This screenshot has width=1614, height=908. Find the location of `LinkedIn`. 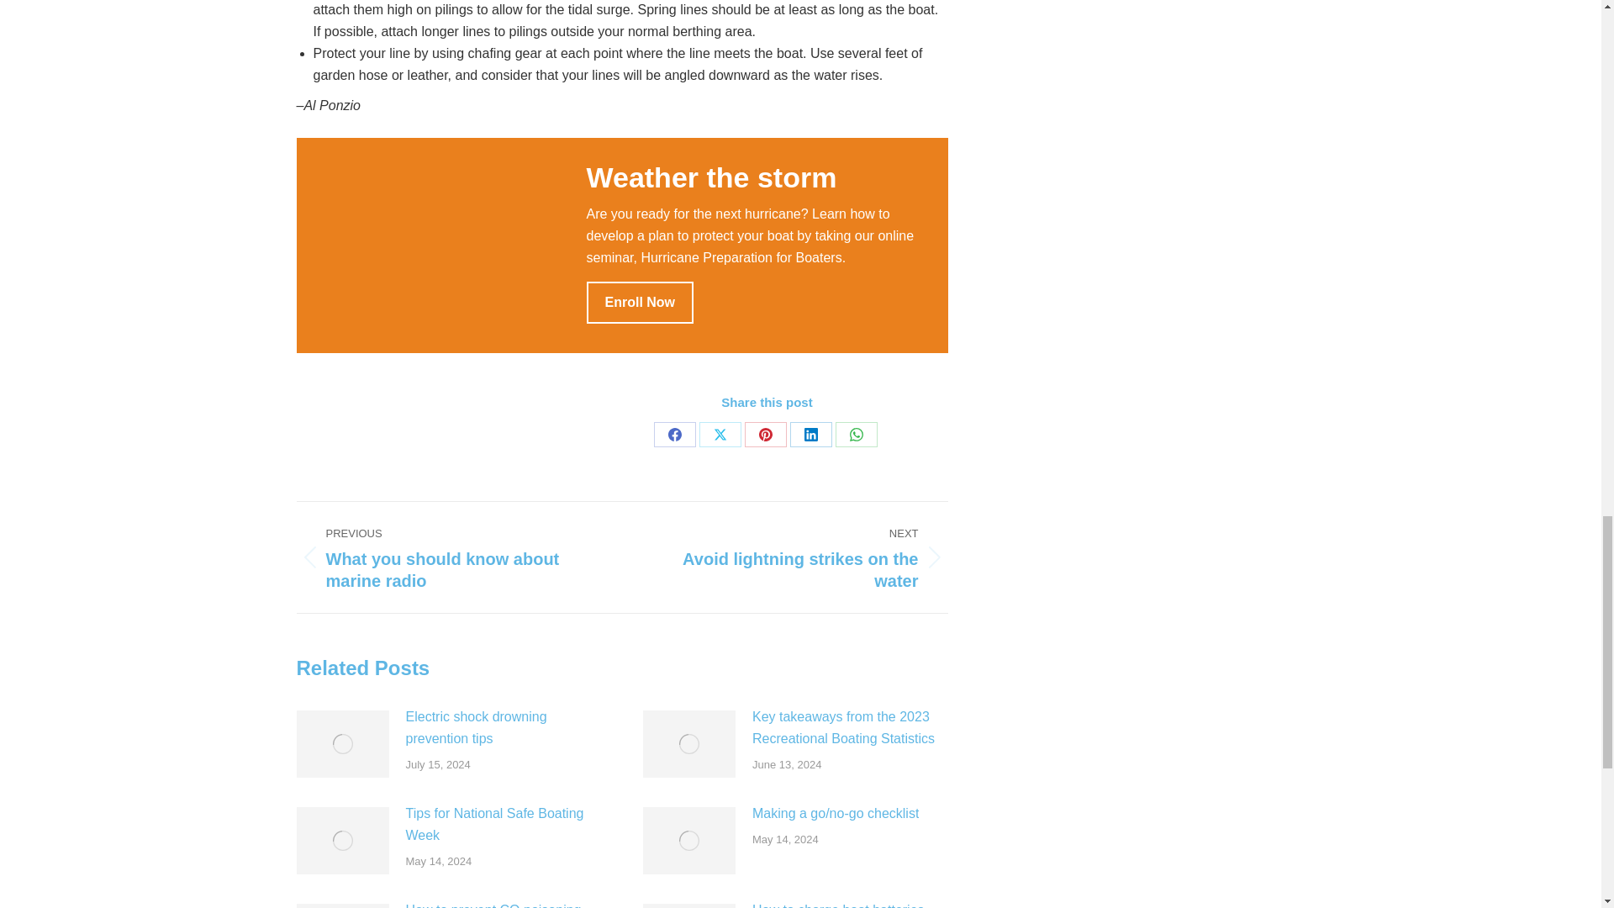

LinkedIn is located at coordinates (811, 435).